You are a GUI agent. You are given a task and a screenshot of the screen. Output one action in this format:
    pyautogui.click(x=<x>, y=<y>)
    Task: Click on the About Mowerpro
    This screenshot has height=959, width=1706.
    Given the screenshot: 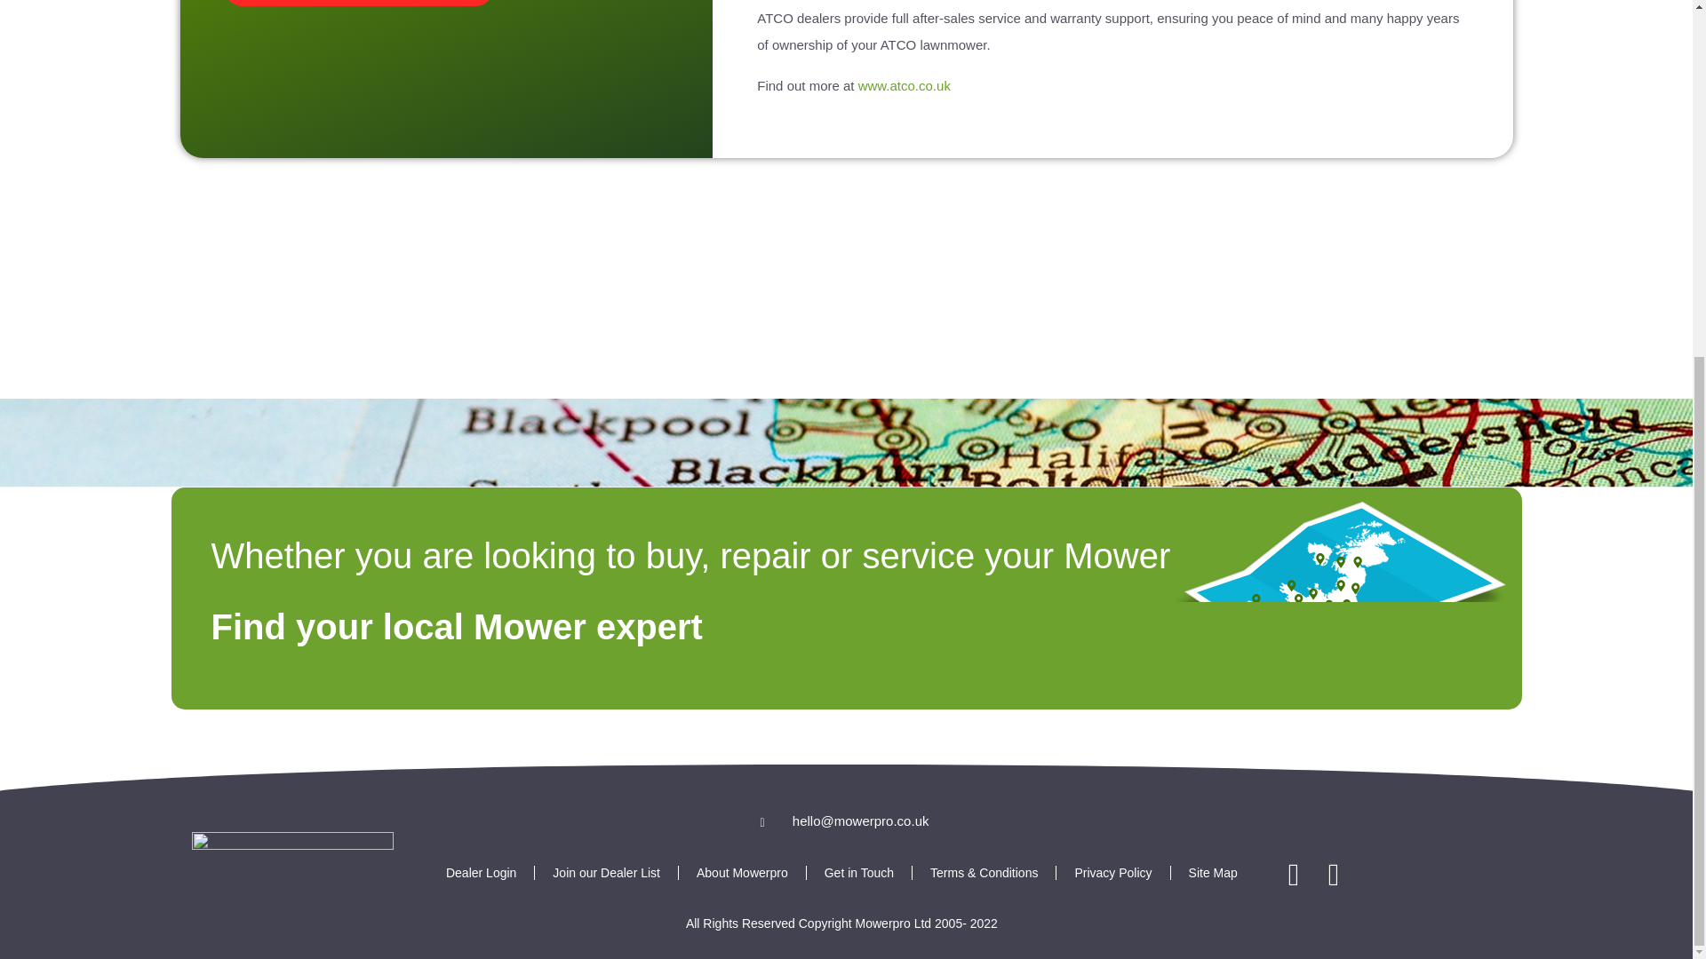 What is the action you would take?
    pyautogui.click(x=742, y=872)
    